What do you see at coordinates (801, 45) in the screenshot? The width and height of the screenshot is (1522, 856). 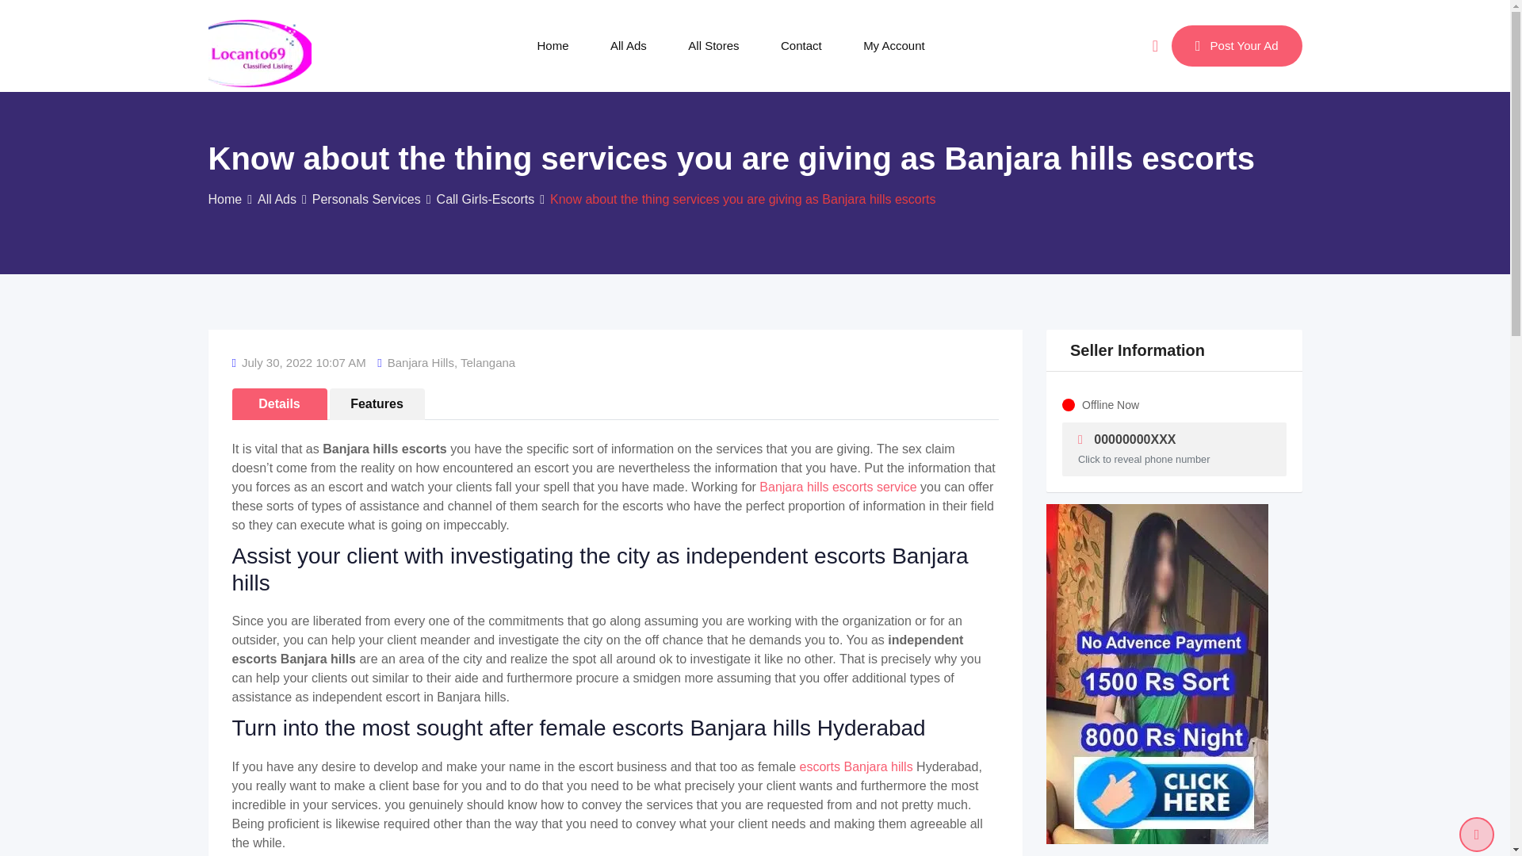 I see `Contact` at bounding box center [801, 45].